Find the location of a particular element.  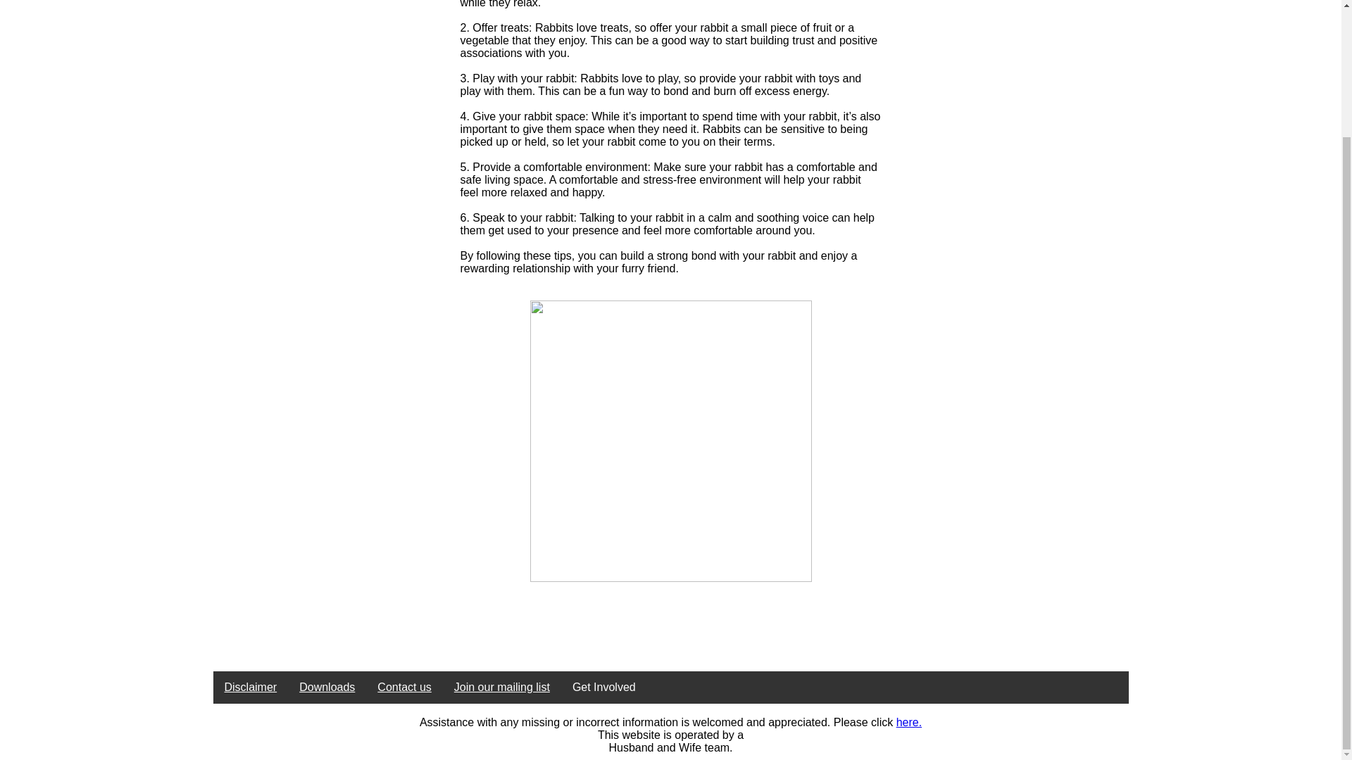

Join our mailing list is located at coordinates (501, 687).